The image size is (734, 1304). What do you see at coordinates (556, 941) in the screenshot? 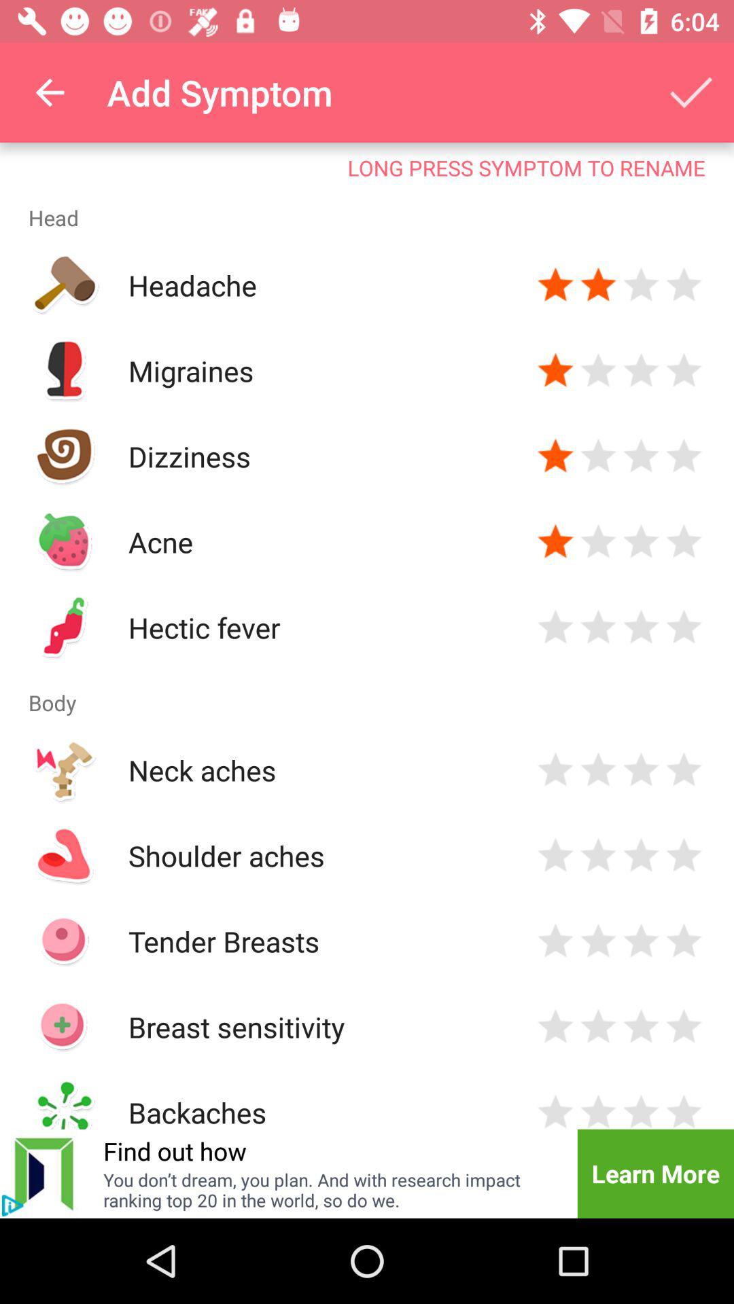
I see `rate tender breasts 1 star` at bounding box center [556, 941].